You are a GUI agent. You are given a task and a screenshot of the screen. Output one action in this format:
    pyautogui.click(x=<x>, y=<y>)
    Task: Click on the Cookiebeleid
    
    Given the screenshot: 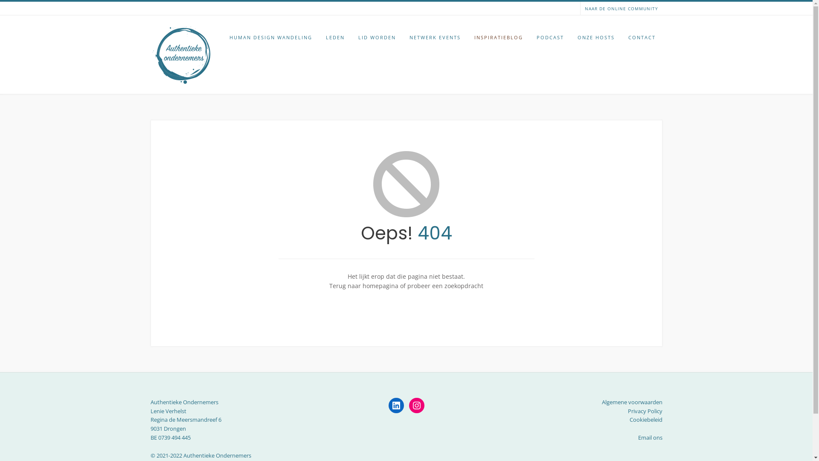 What is the action you would take?
    pyautogui.click(x=646, y=420)
    